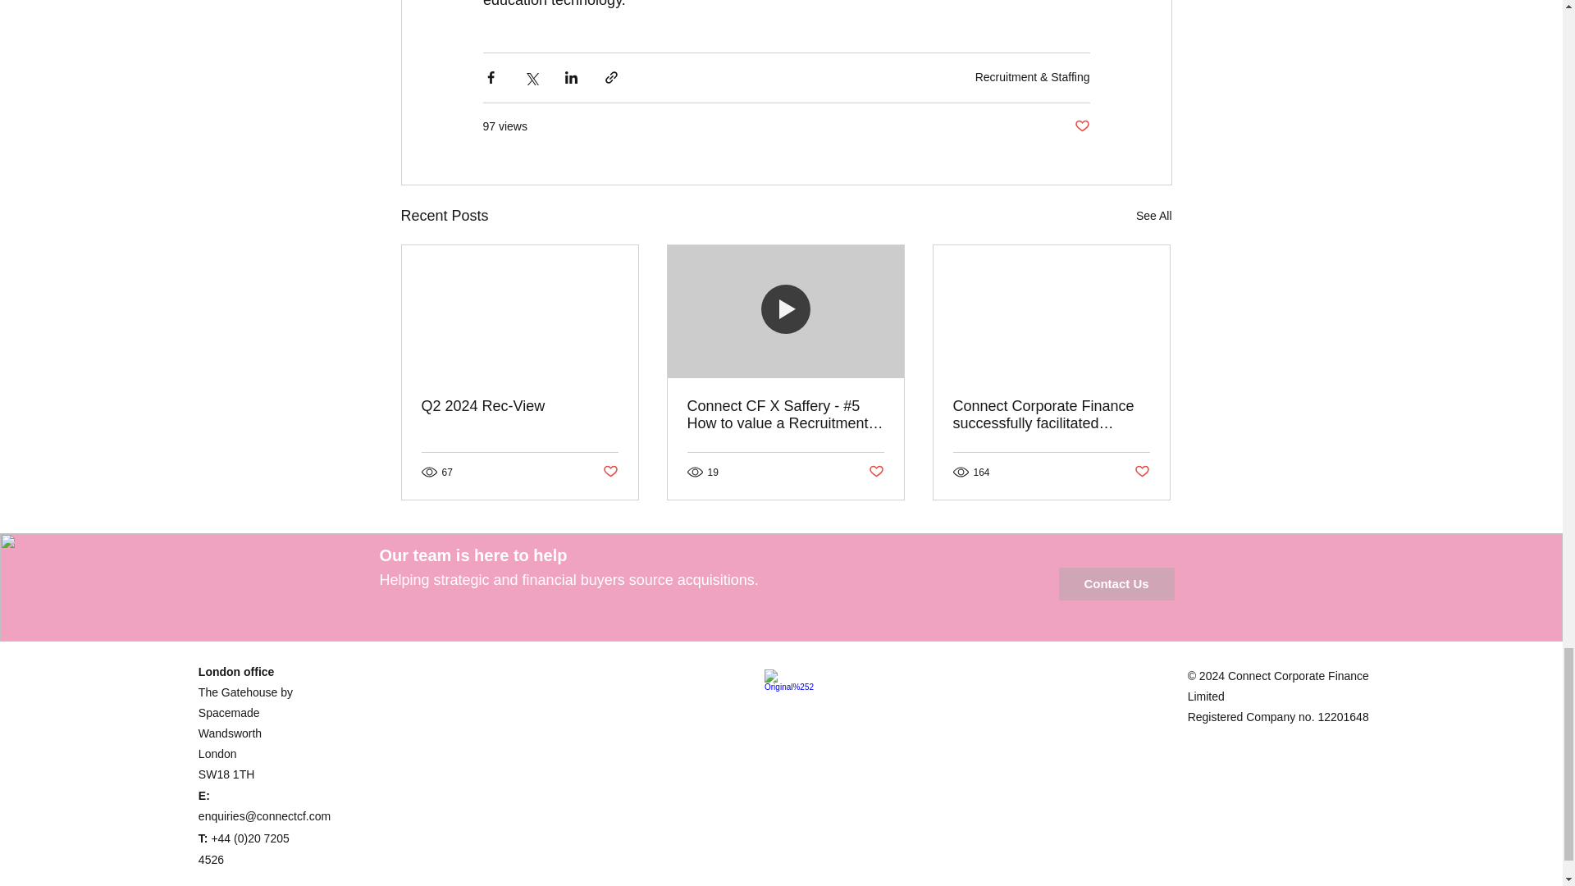 This screenshot has width=1575, height=886. I want to click on Post not marked as liked, so click(1142, 472).